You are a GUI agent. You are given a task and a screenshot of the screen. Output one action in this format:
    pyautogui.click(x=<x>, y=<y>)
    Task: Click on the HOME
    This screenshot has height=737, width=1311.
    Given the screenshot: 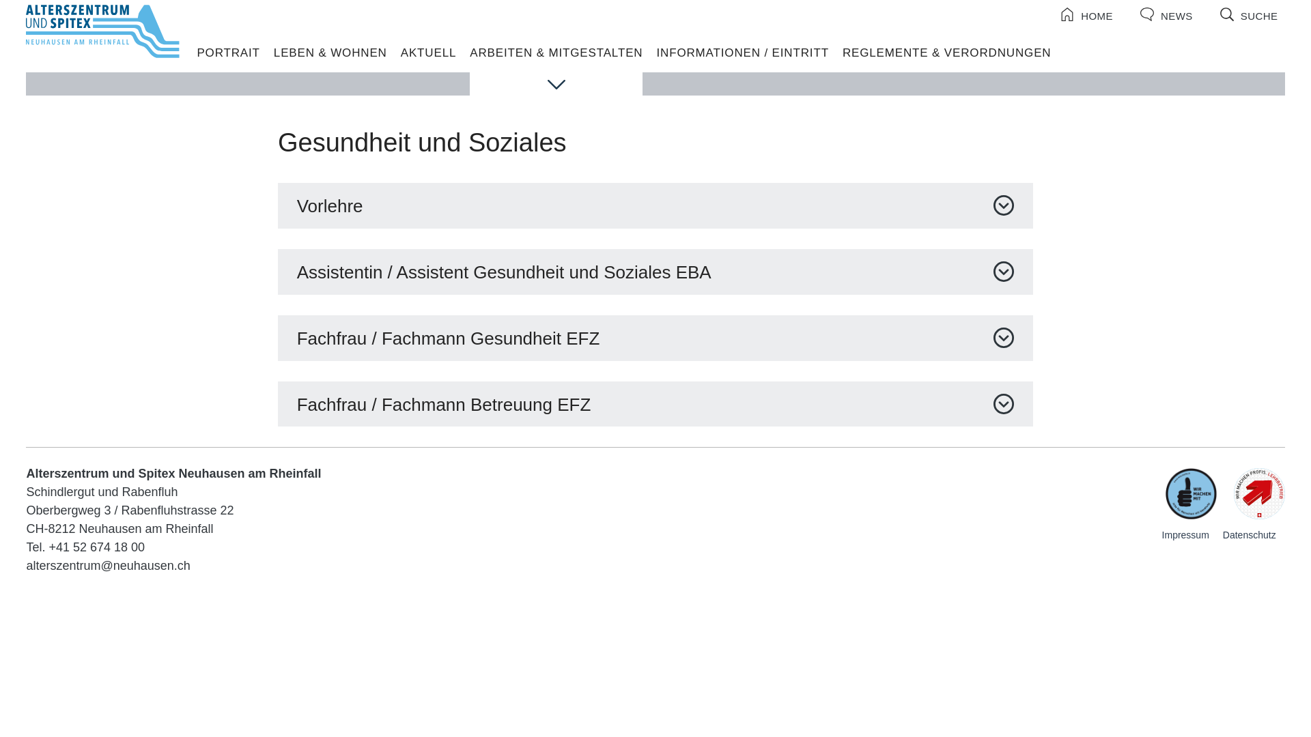 What is the action you would take?
    pyautogui.click(x=1087, y=14)
    